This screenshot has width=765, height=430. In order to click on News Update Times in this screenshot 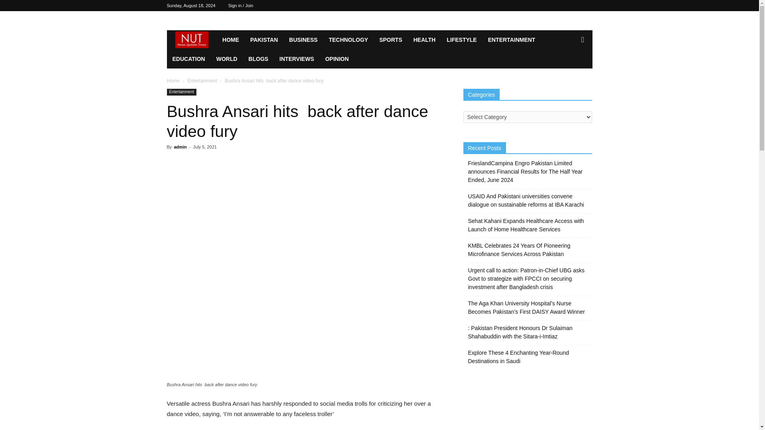, I will do `click(191, 40)`.